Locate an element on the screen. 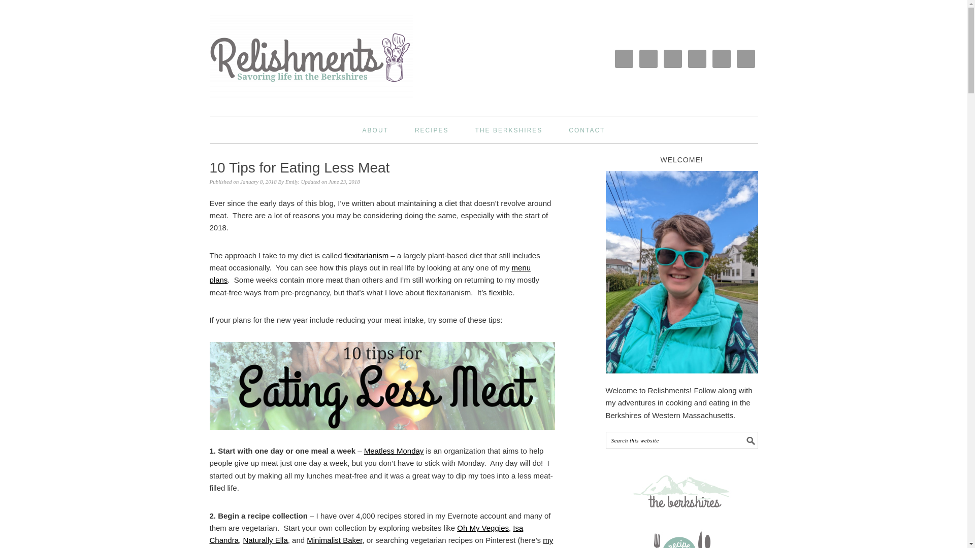 The width and height of the screenshot is (975, 548). THE BERKSHIRES is located at coordinates (509, 130).